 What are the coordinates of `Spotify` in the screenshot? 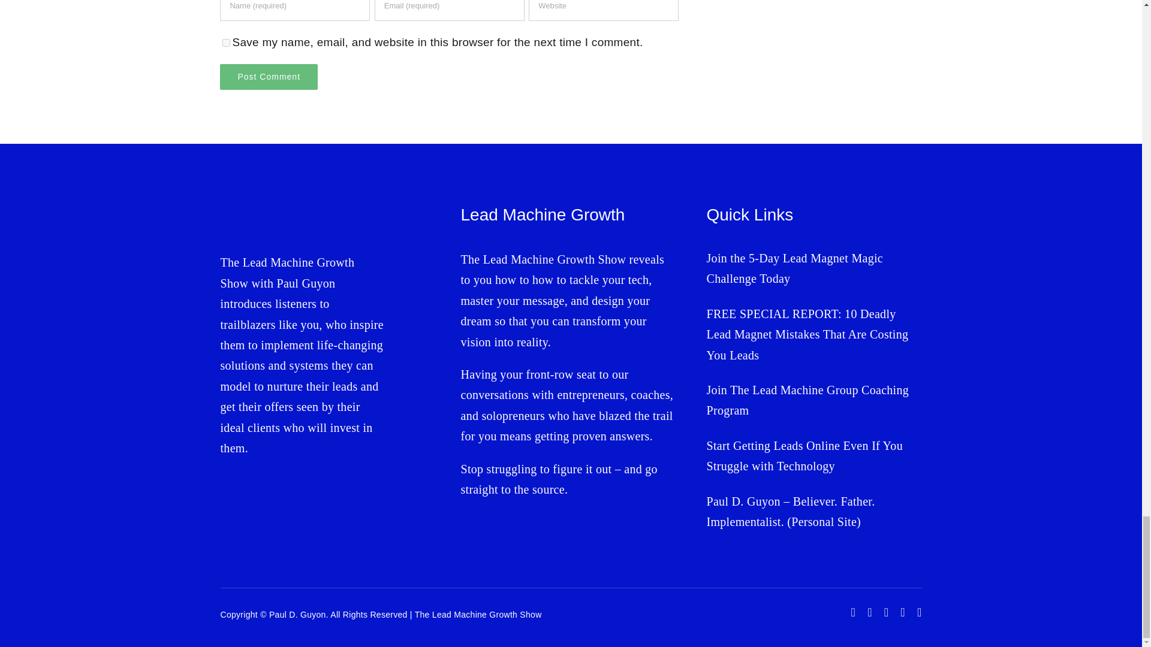 It's located at (920, 612).